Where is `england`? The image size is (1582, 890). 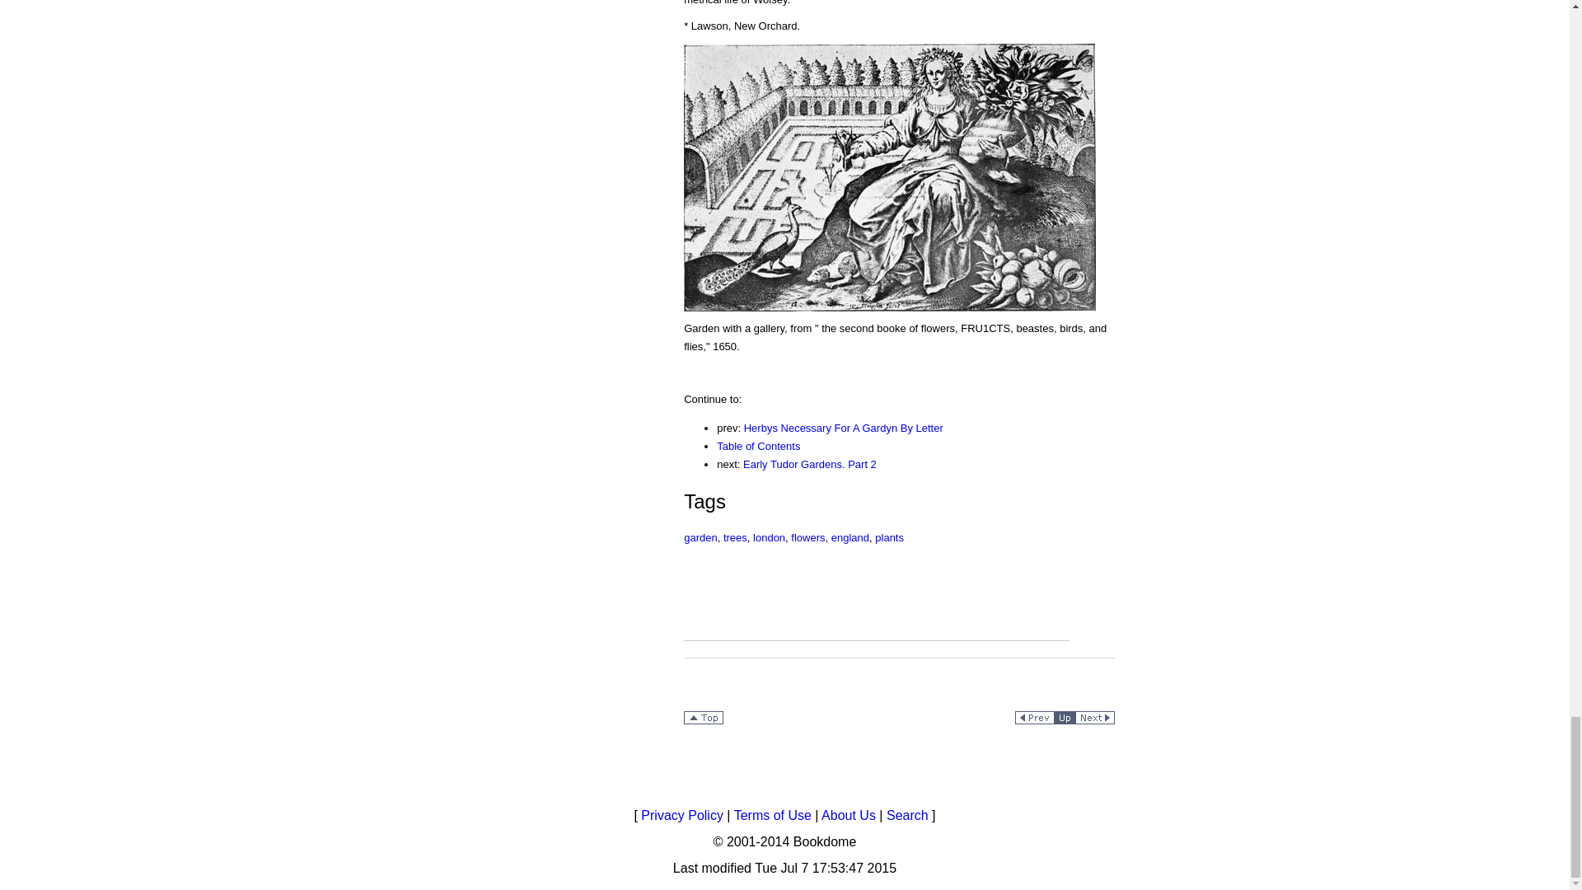 england is located at coordinates (850, 537).